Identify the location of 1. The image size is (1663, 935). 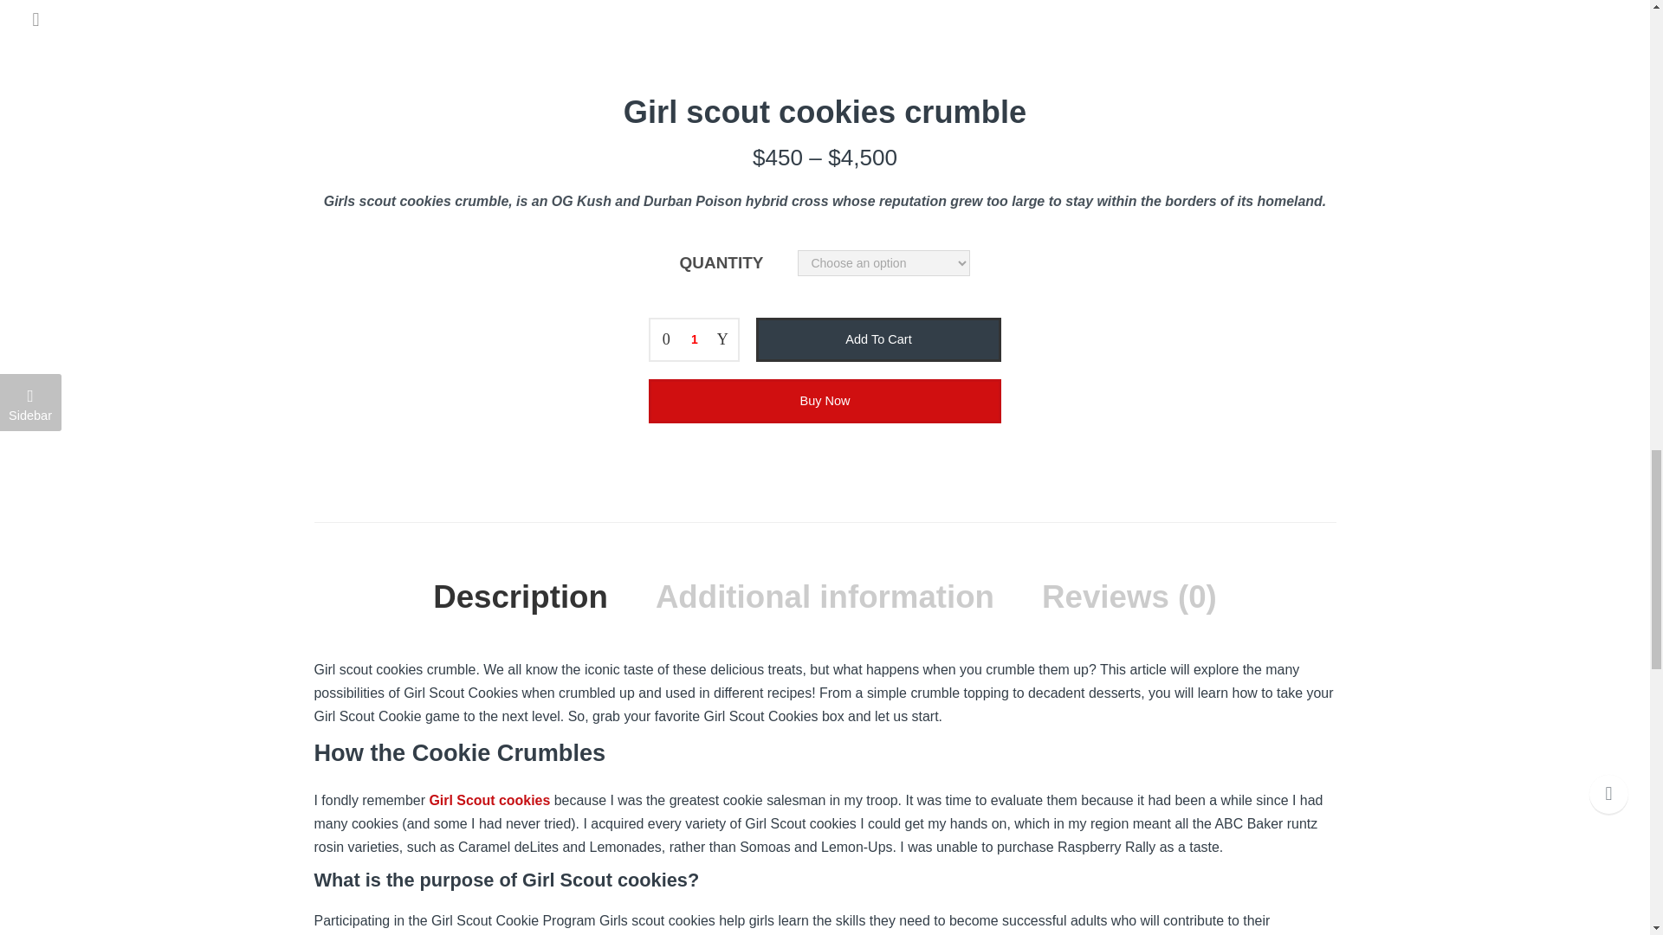
(694, 339).